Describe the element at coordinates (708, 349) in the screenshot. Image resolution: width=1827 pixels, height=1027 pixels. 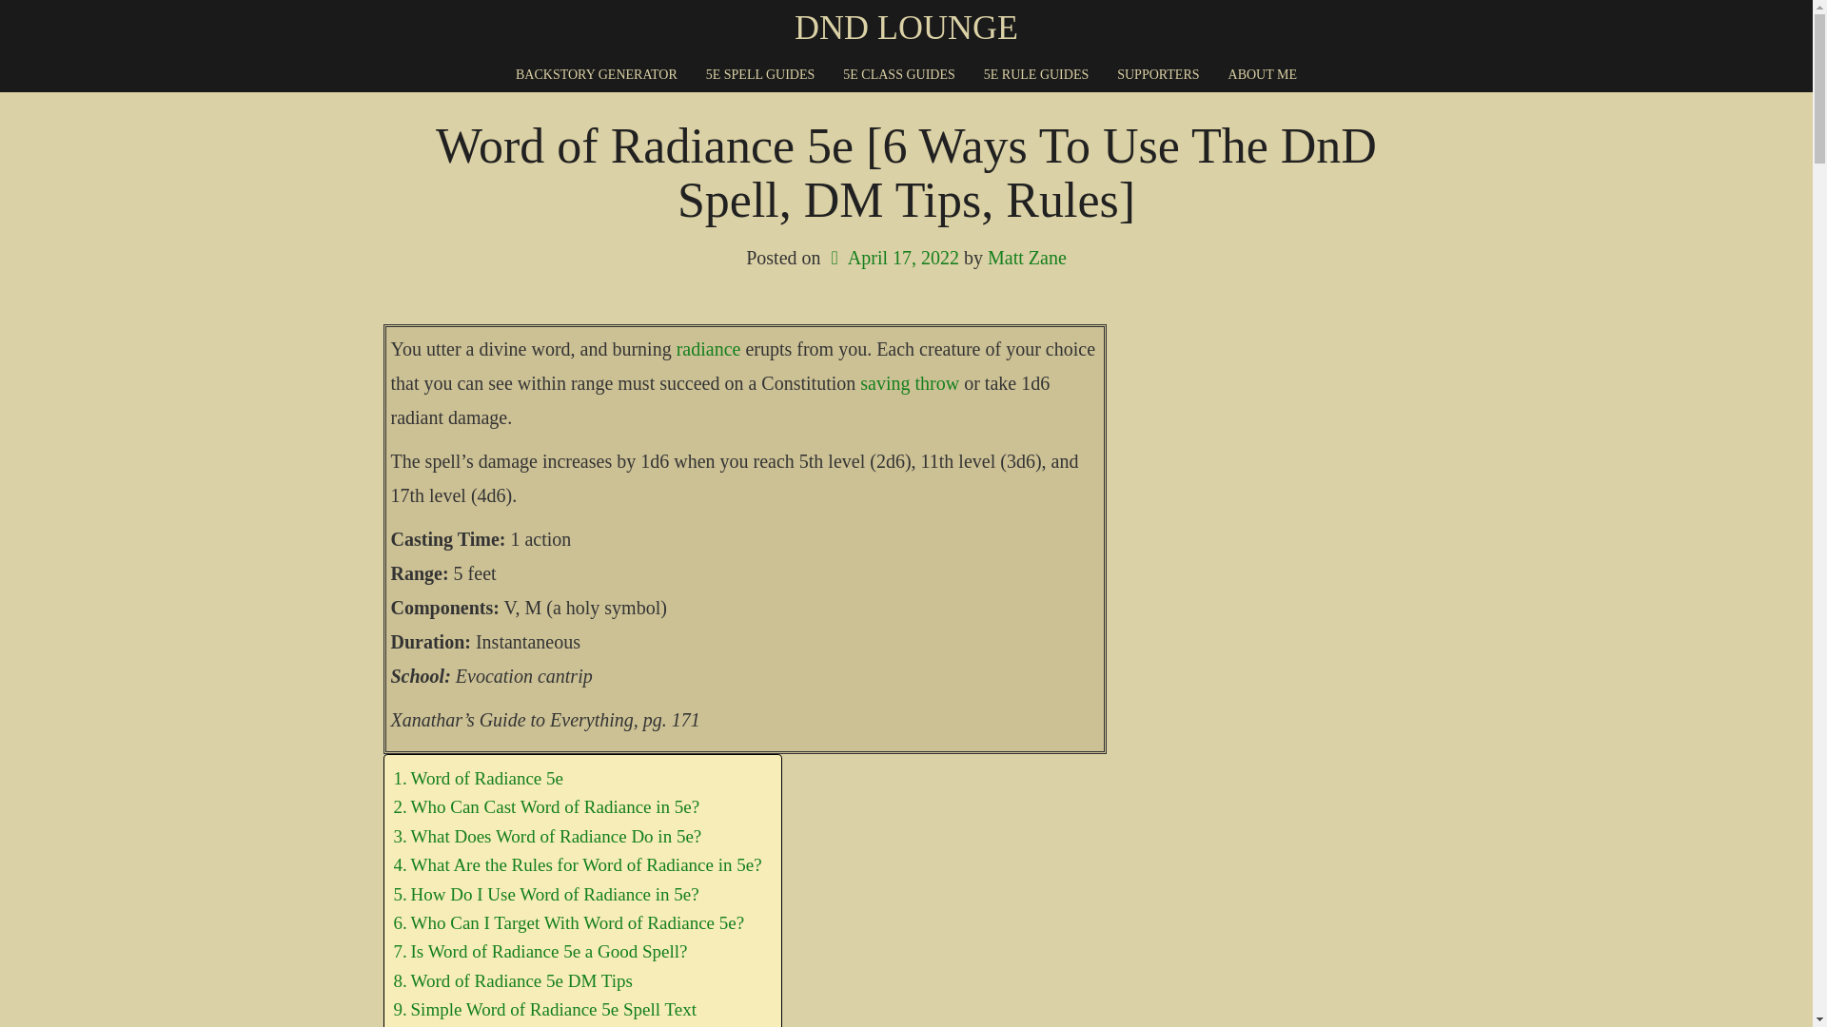
I see `radiance` at that location.